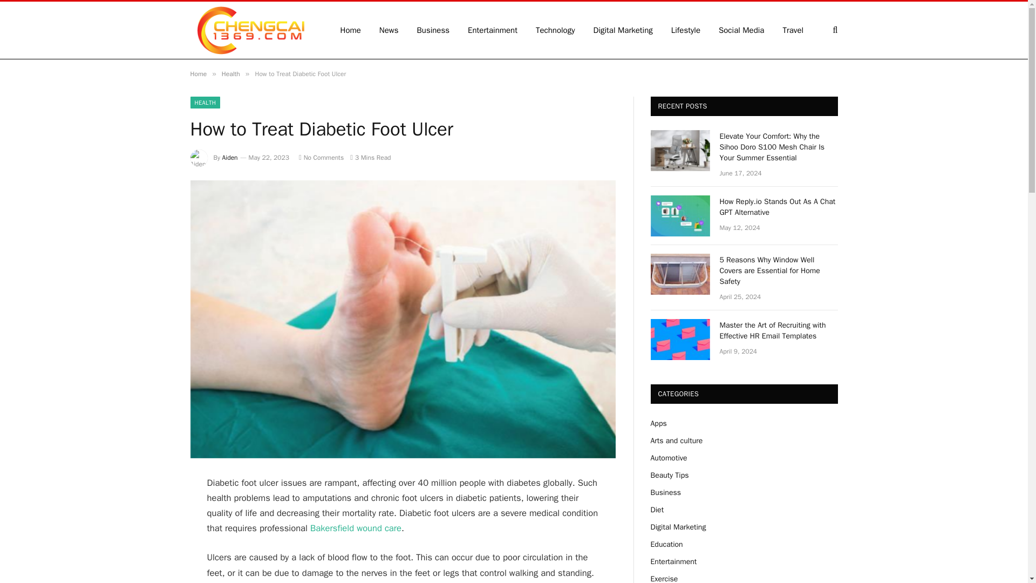  What do you see at coordinates (250, 30) in the screenshot?
I see `Chengcai 1369` at bounding box center [250, 30].